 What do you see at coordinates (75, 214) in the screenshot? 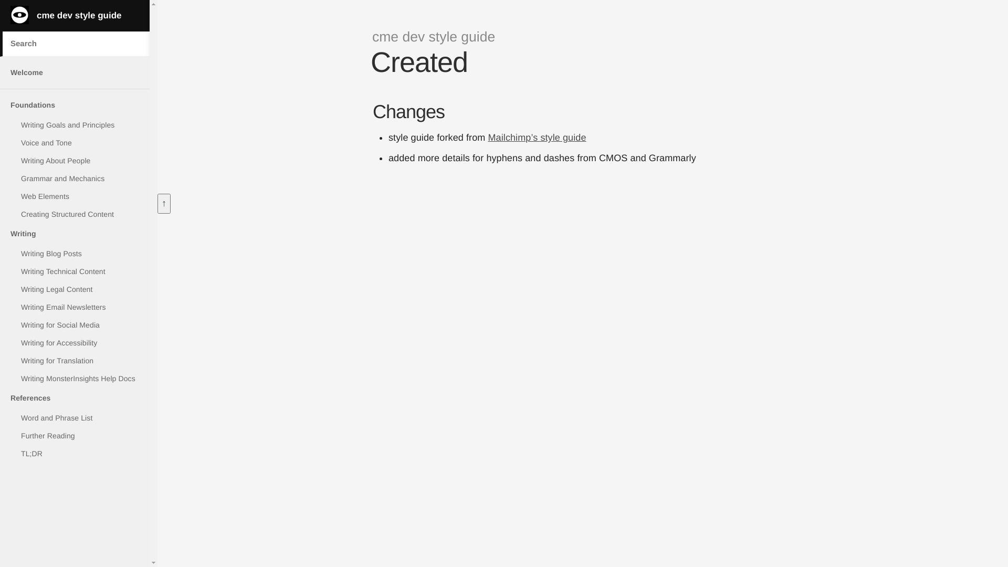
I see `Creating Structured Content` at bounding box center [75, 214].